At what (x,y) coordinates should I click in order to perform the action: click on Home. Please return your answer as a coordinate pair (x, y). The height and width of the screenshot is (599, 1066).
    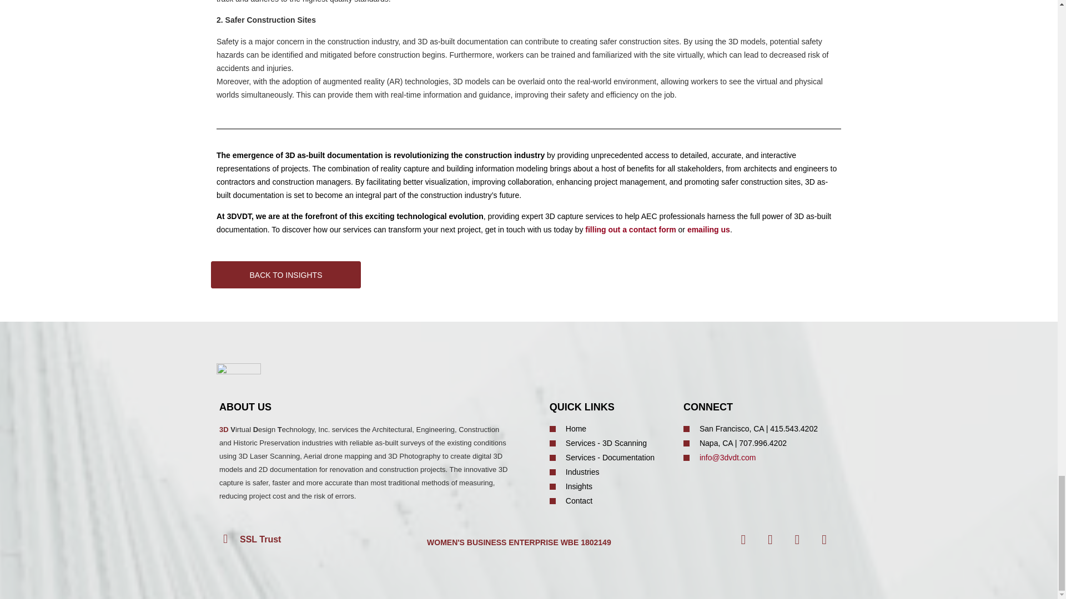
    Looking at the image, I should click on (611, 429).